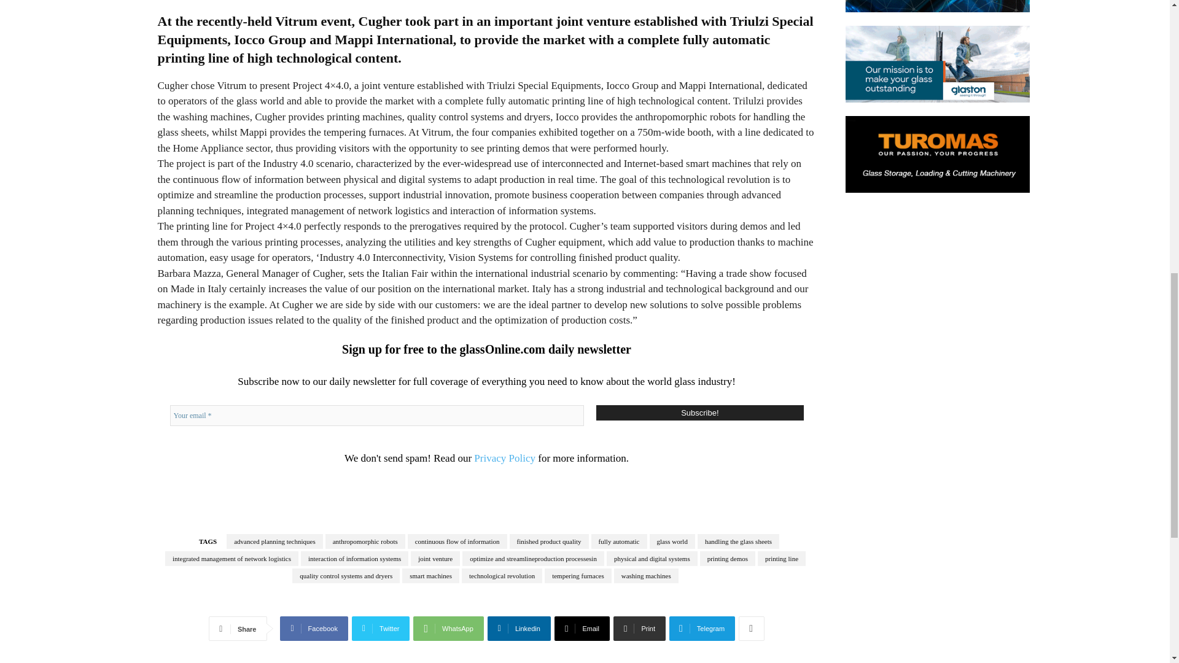 This screenshot has width=1179, height=663. What do you see at coordinates (314, 629) in the screenshot?
I see `Facebook` at bounding box center [314, 629].